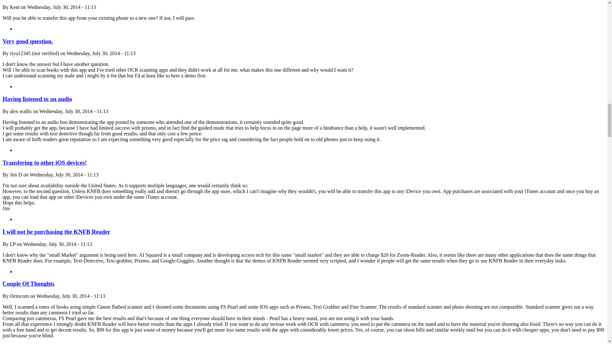  I want to click on Couple Of Thoughts, so click(28, 283).